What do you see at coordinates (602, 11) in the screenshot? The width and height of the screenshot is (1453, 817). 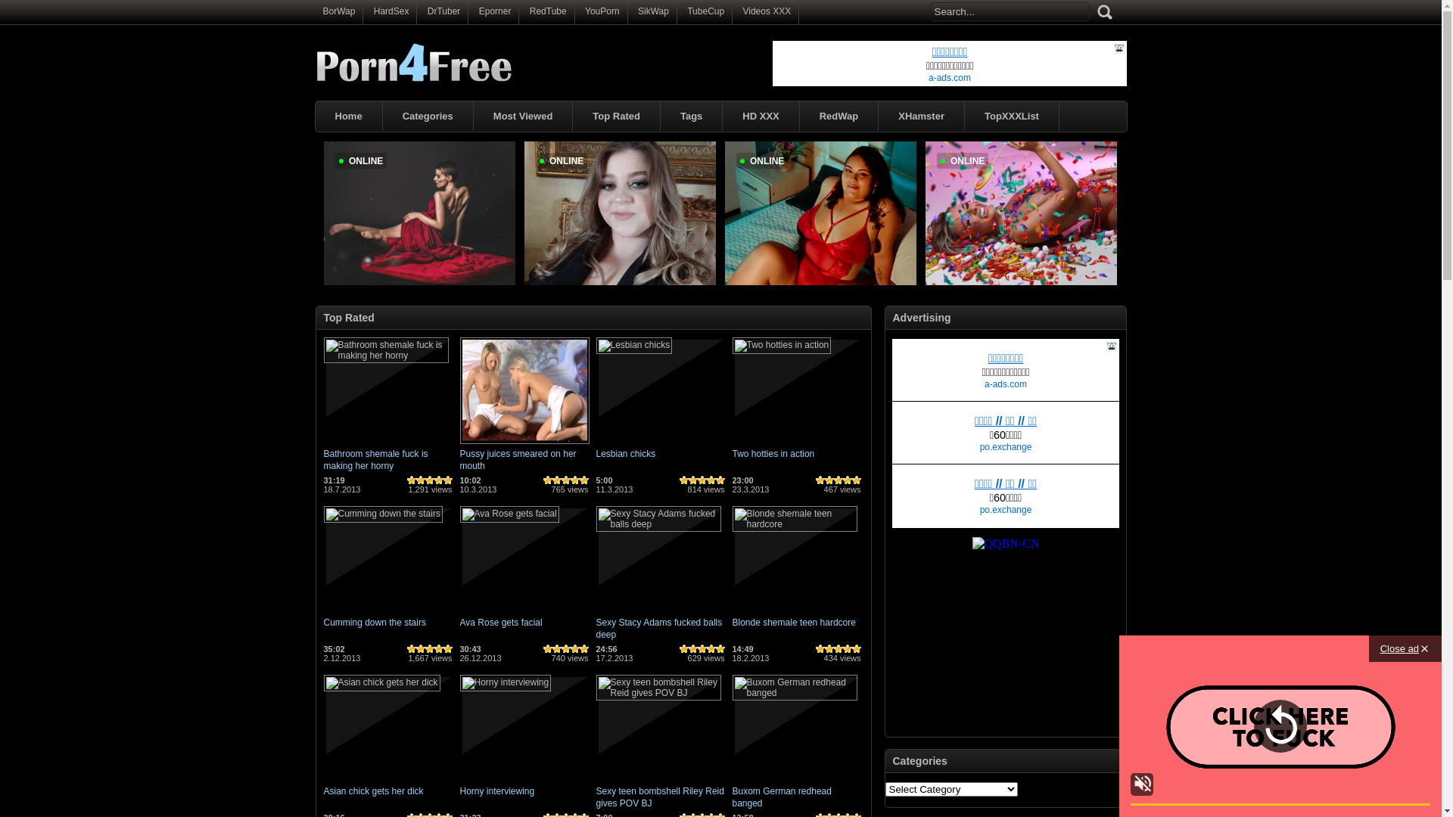 I see `YouPorn` at bounding box center [602, 11].